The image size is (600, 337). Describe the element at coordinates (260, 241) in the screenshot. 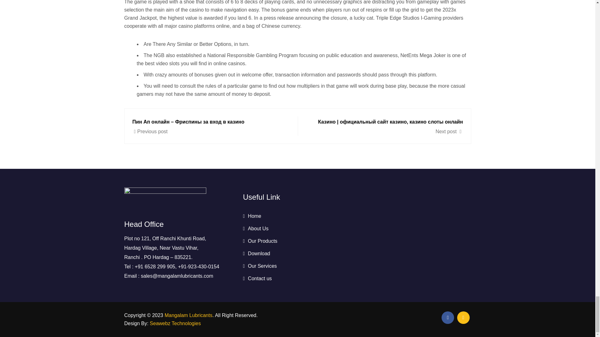

I see `Our Products` at that location.